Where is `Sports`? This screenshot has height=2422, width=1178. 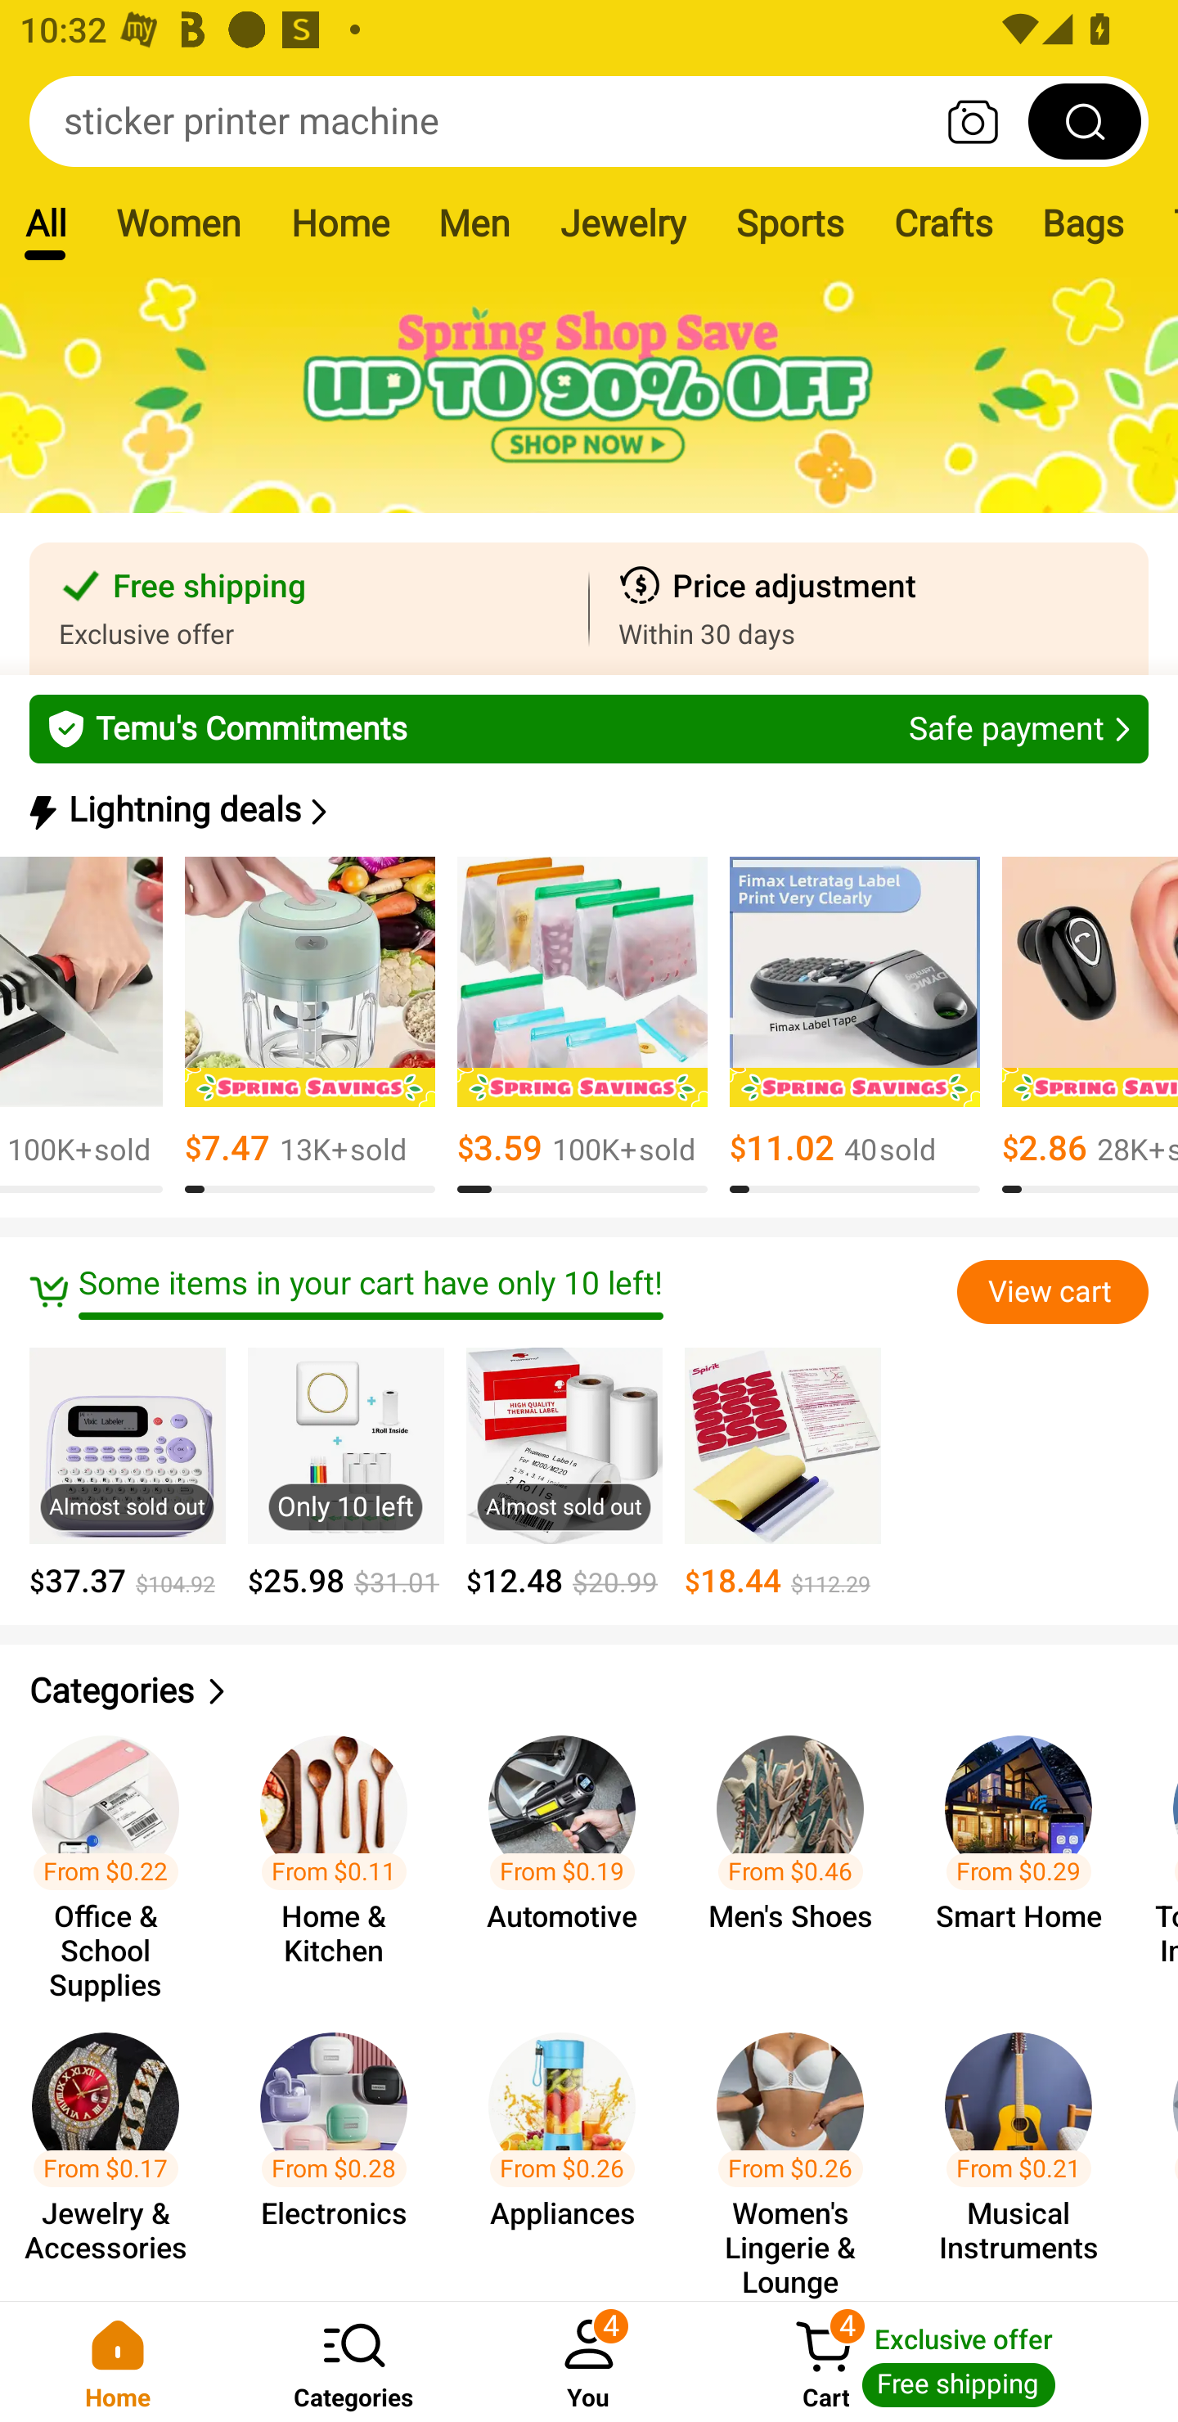 Sports is located at coordinates (789, 223).